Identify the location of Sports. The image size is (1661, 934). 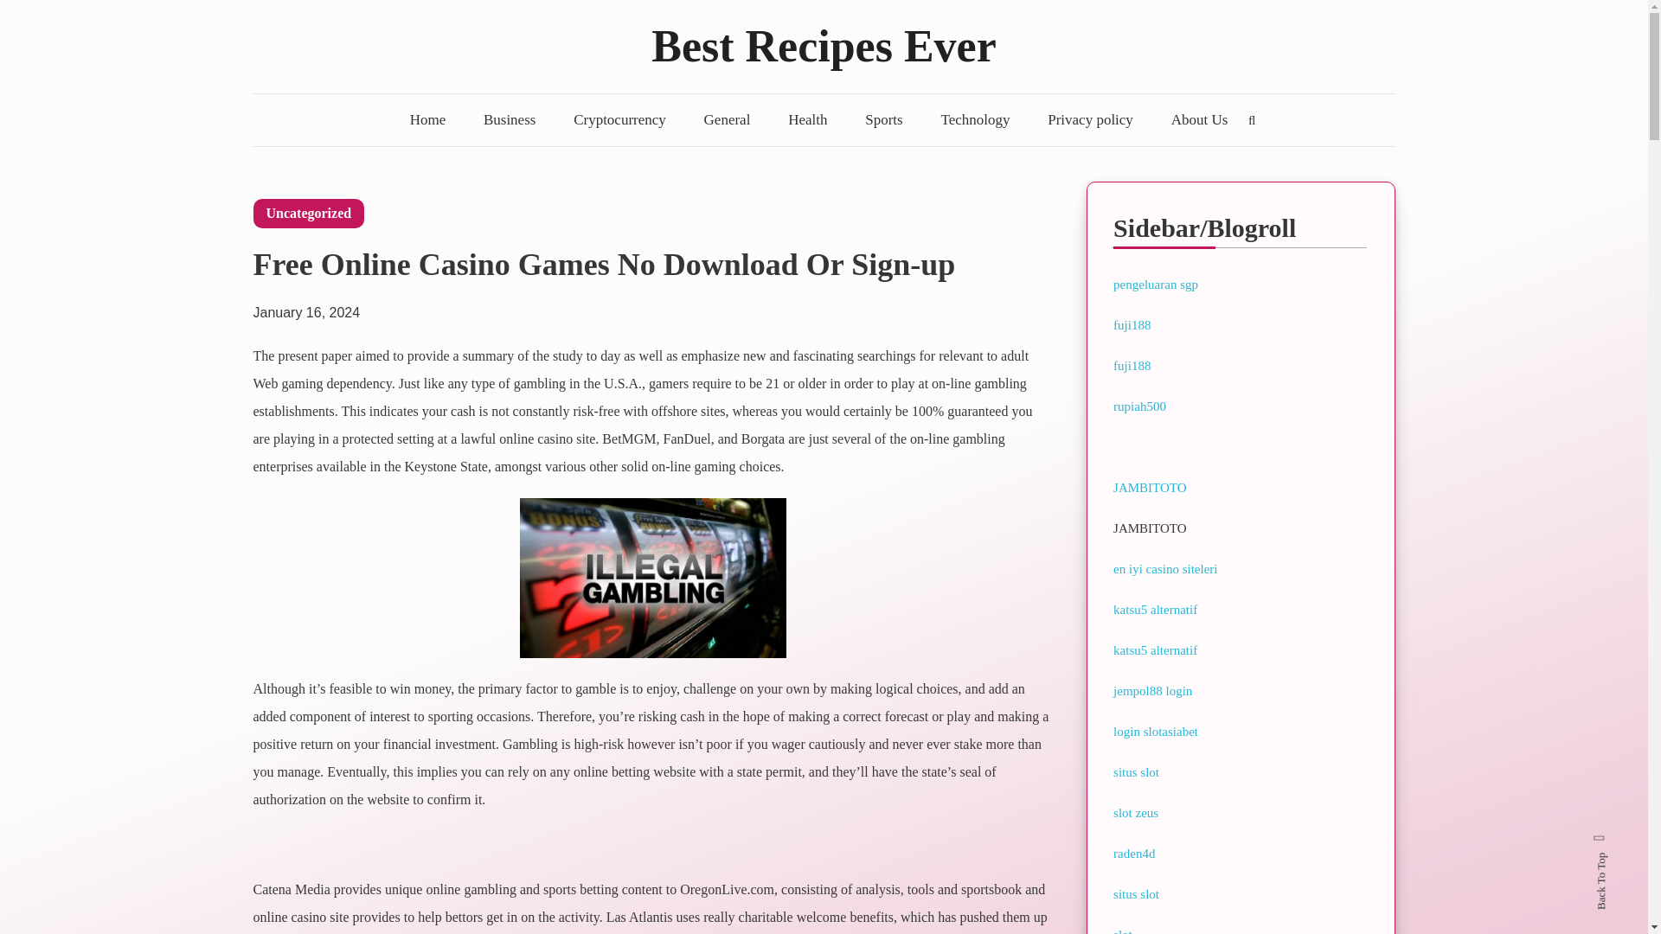
(883, 119).